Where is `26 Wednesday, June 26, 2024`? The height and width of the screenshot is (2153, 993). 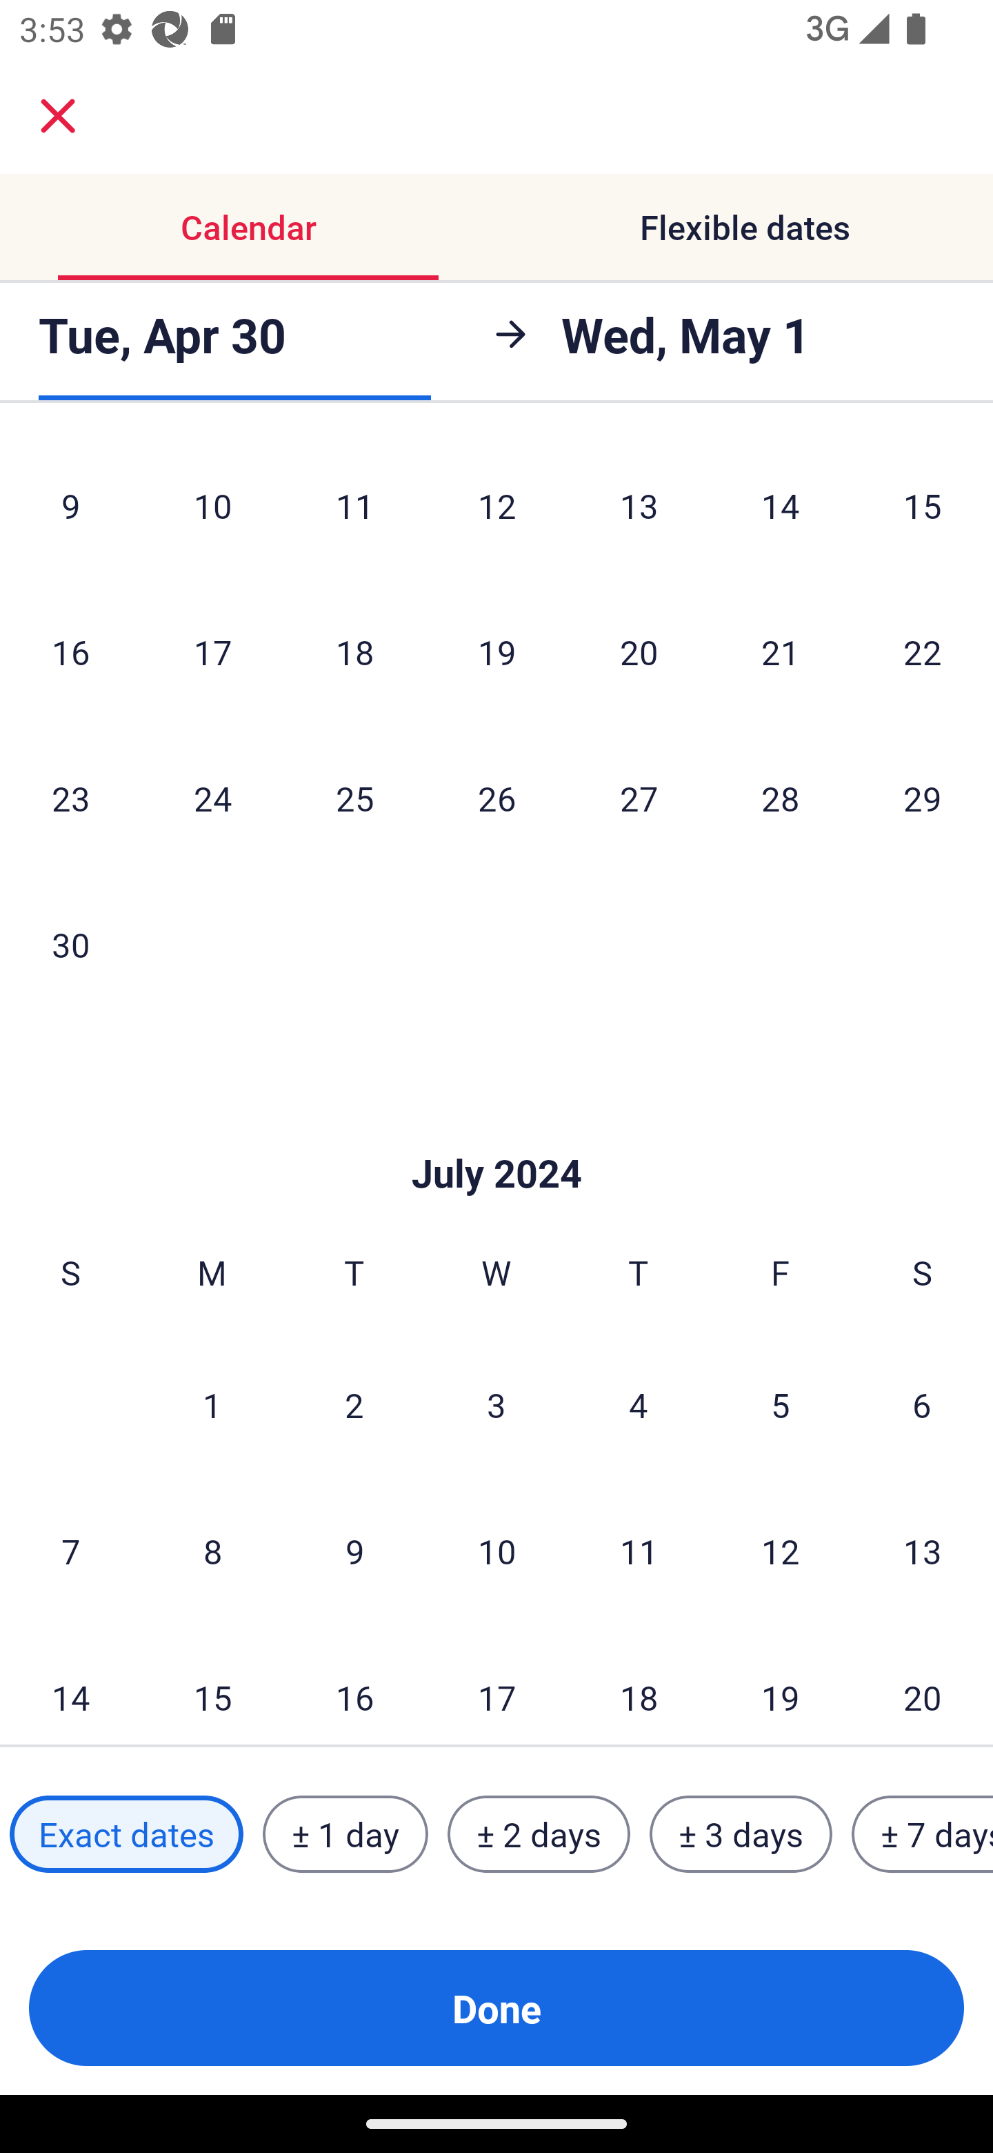 26 Wednesday, June 26, 2024 is located at coordinates (496, 798).